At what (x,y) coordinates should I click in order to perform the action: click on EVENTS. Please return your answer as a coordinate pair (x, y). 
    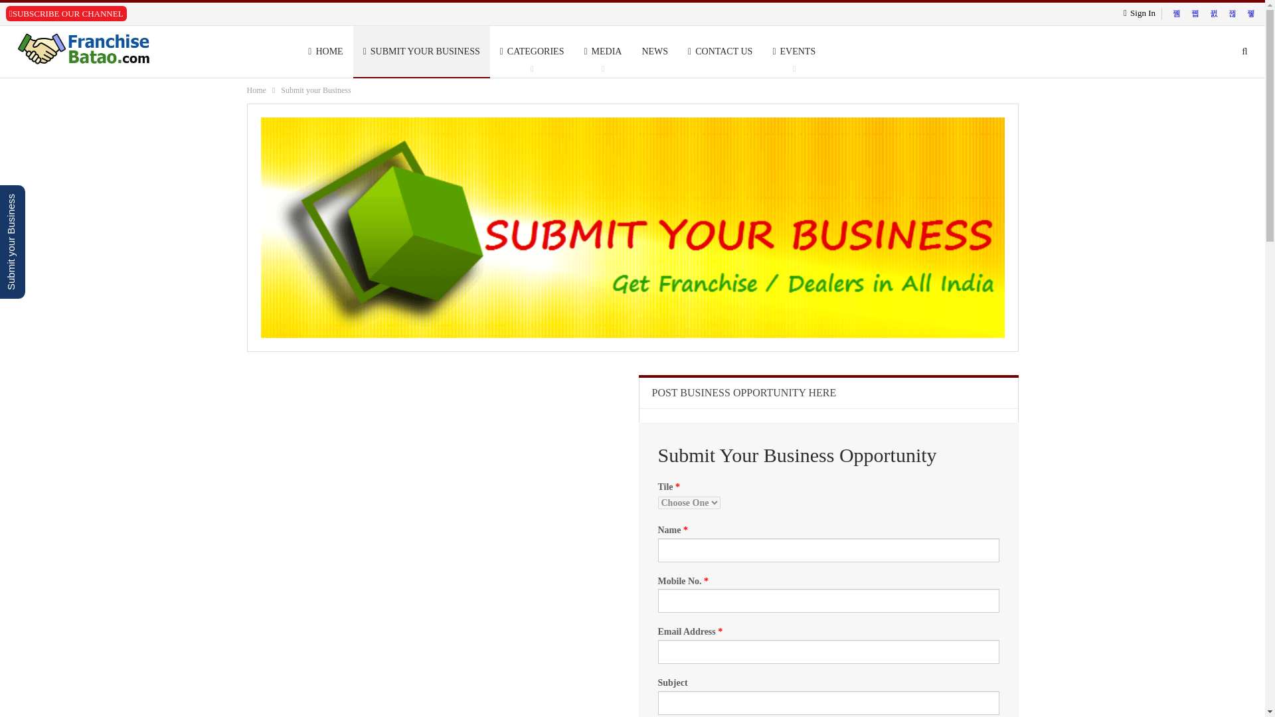
    Looking at the image, I should click on (794, 51).